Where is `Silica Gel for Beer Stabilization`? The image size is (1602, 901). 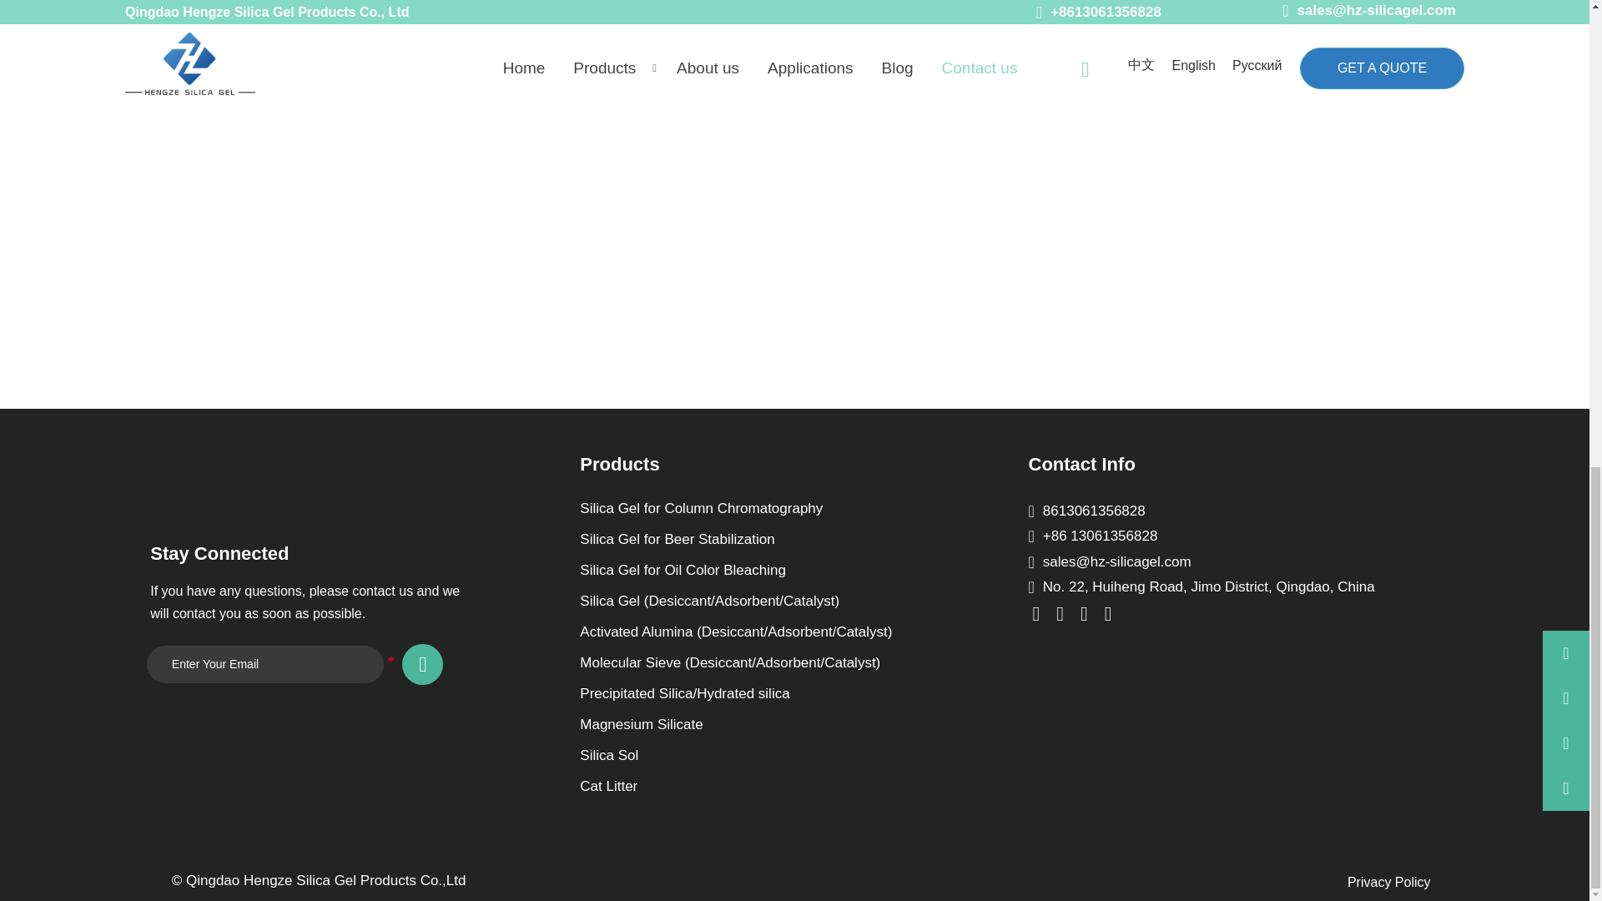 Silica Gel for Beer Stabilization is located at coordinates (764, 539).